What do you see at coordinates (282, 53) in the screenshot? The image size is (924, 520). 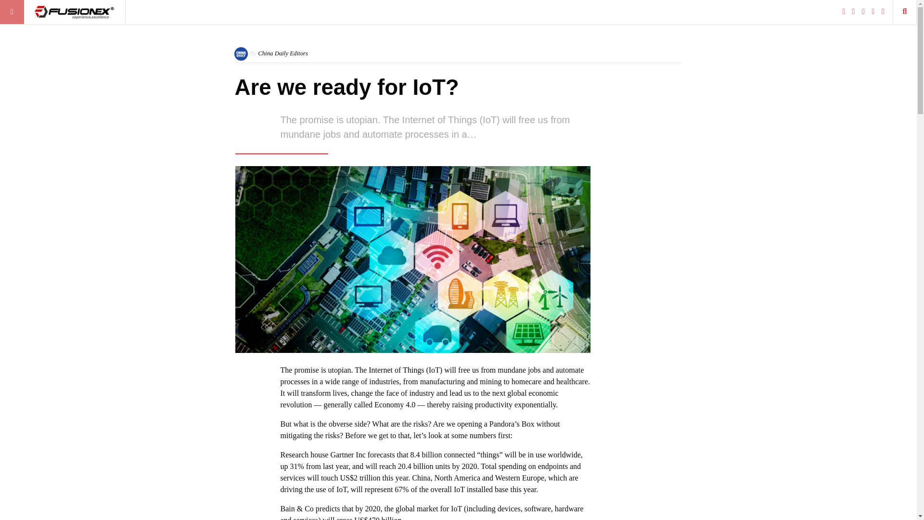 I see `Posts by China Daily Editors` at bounding box center [282, 53].